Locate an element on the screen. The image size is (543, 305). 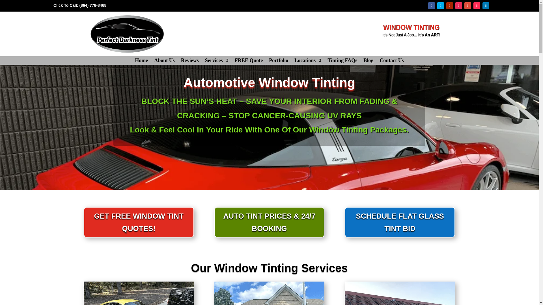
Follow on Twitter is located at coordinates (441, 6).